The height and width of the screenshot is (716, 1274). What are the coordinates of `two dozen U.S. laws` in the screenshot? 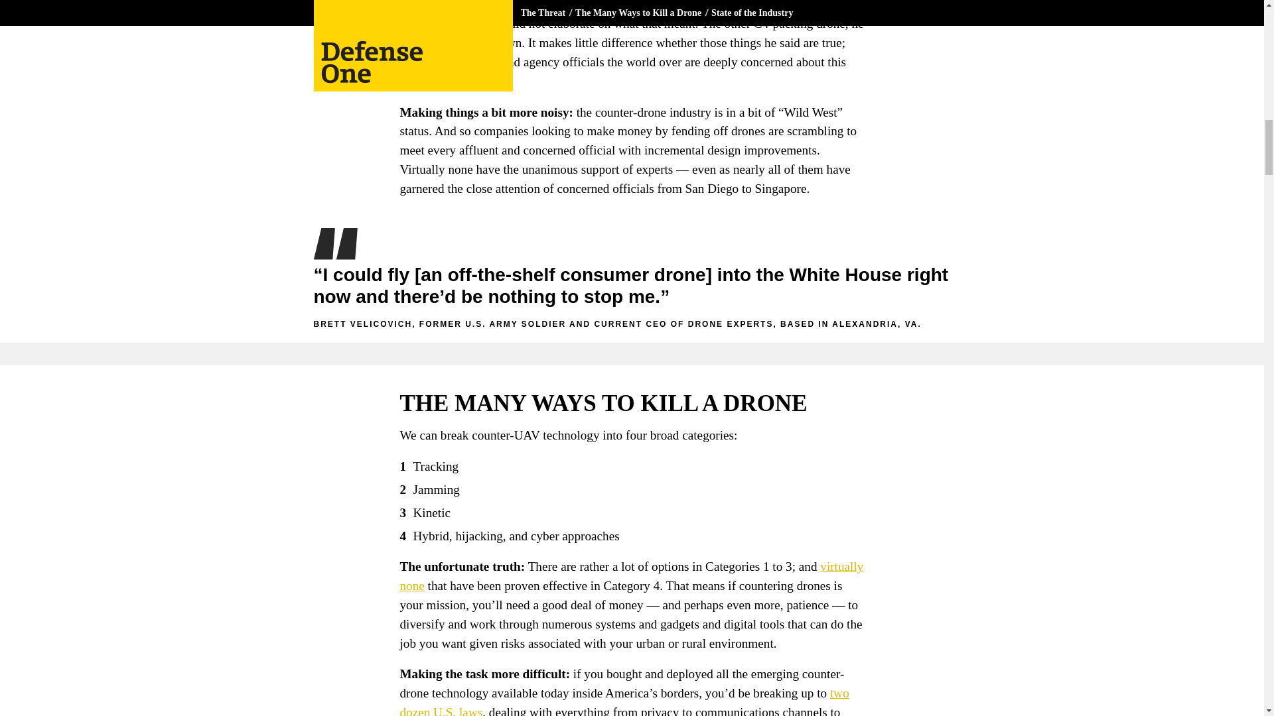 It's located at (624, 701).